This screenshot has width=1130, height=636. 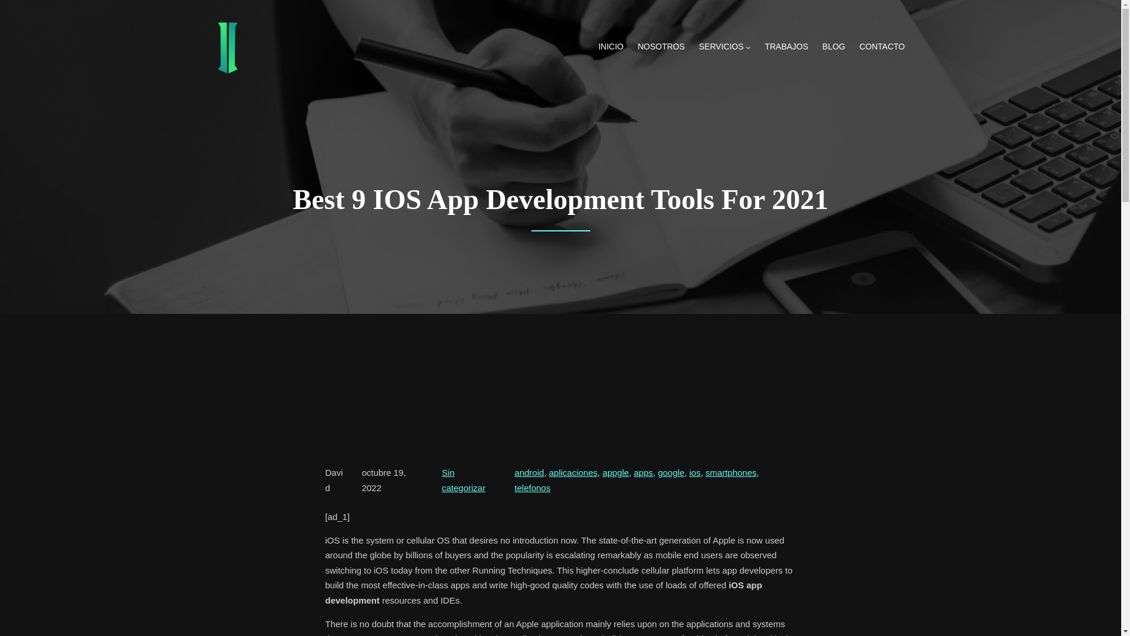 What do you see at coordinates (833, 47) in the screenshot?
I see `BLOG` at bounding box center [833, 47].